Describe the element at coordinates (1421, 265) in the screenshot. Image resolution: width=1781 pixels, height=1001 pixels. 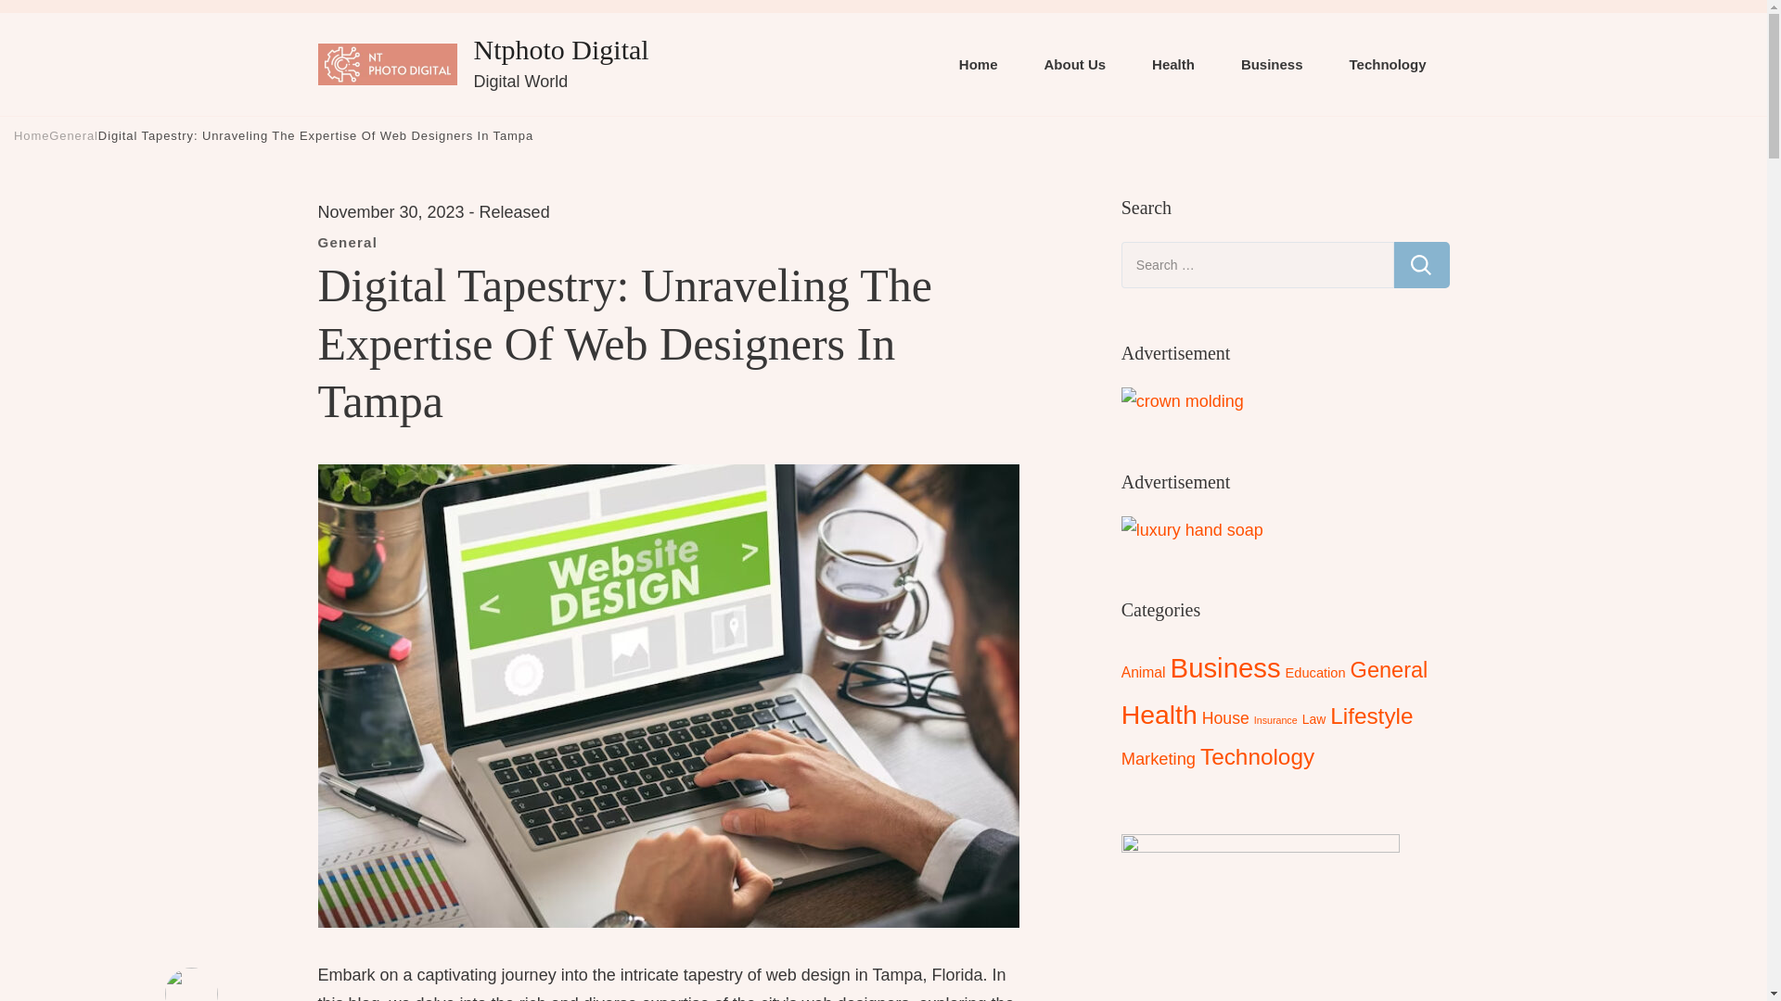
I see `Search` at that location.